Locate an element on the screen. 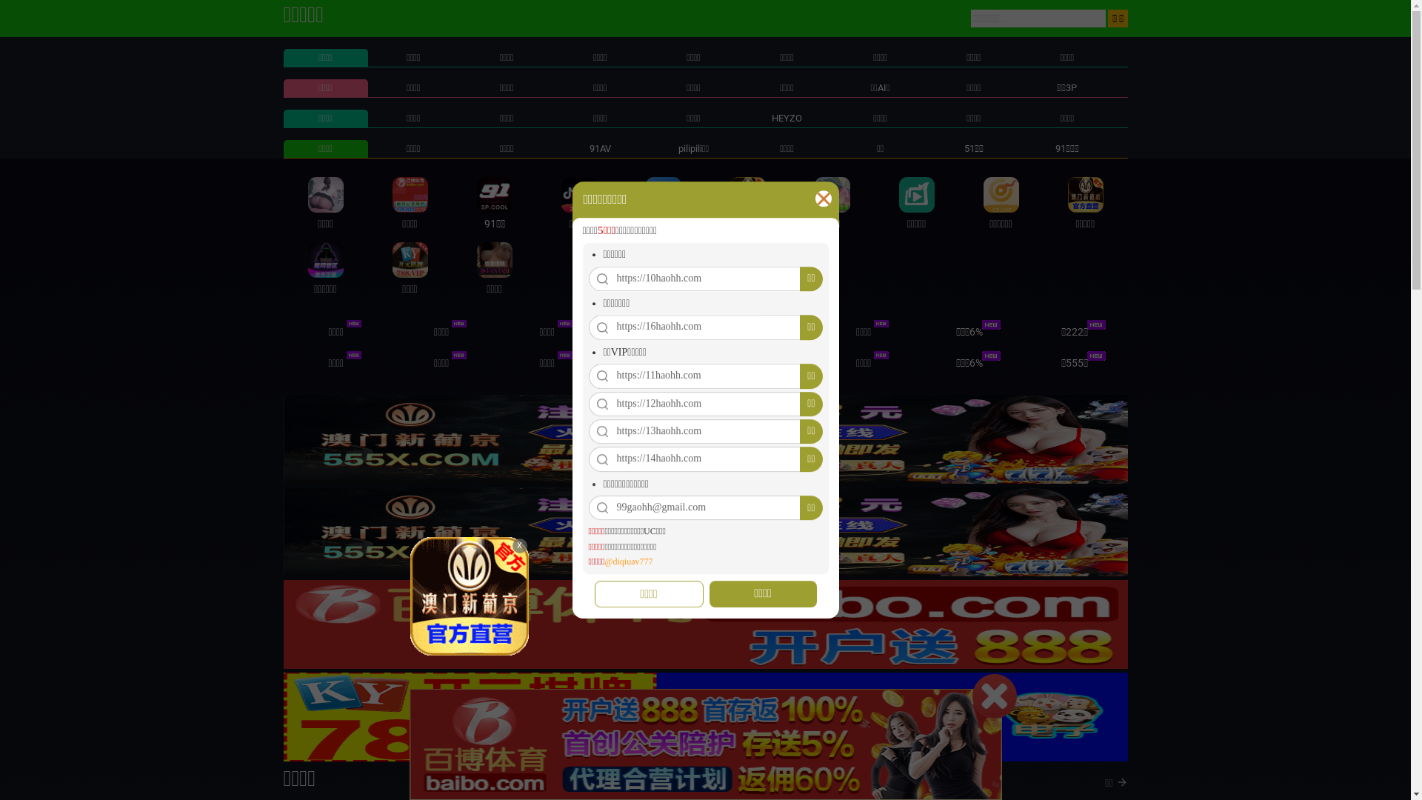  91AV is located at coordinates (600, 148).